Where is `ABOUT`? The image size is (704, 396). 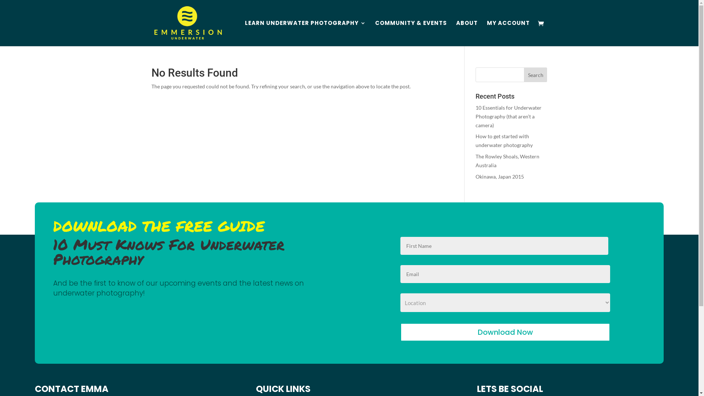
ABOUT is located at coordinates (467, 33).